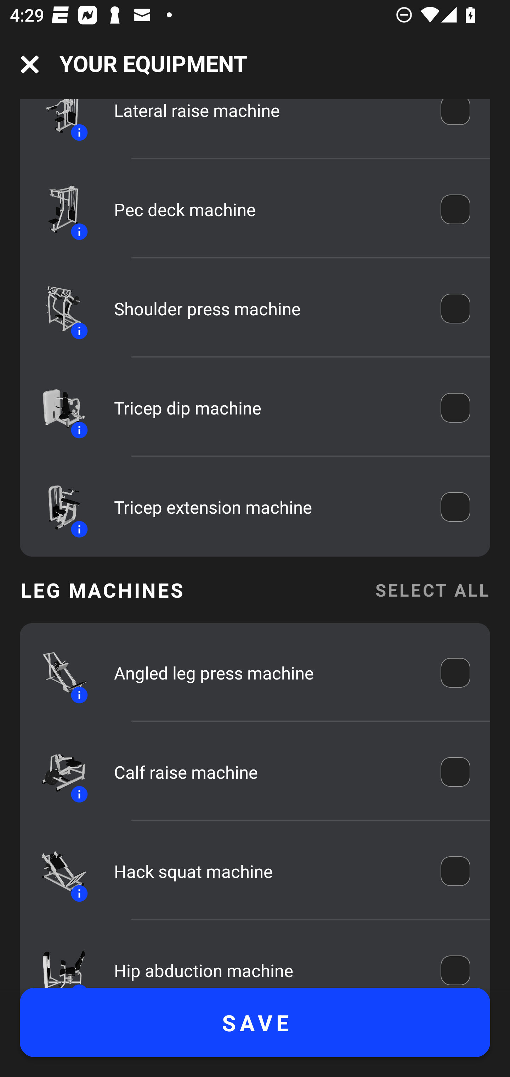 Image resolution: width=510 pixels, height=1077 pixels. Describe the element at coordinates (267, 772) in the screenshot. I see `Calf raise machine` at that location.